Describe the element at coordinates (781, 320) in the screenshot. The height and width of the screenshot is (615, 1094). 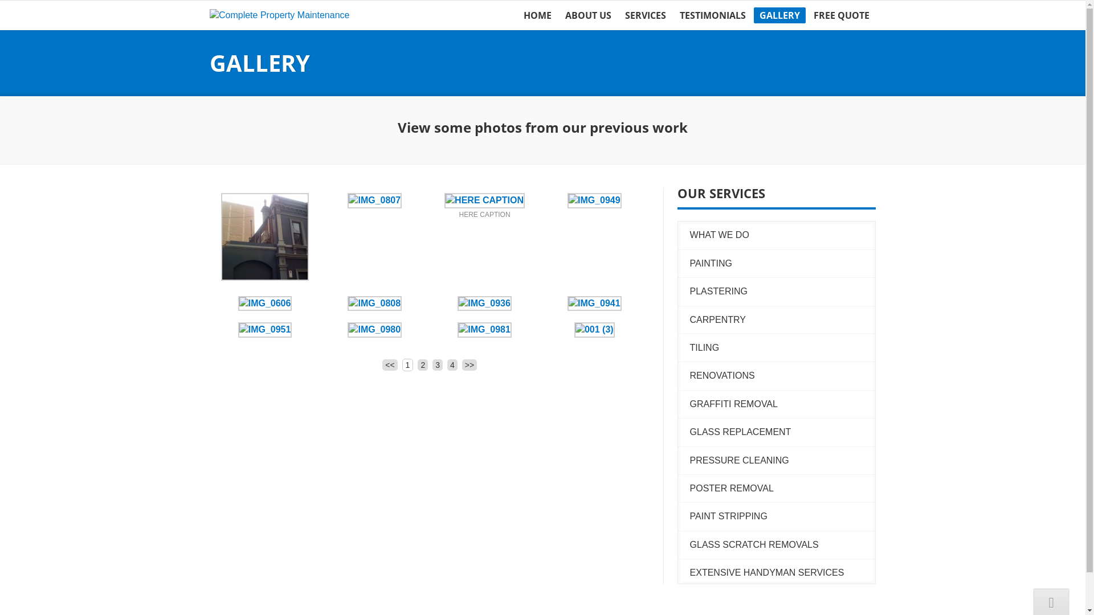
I see `CARPENTRY` at that location.